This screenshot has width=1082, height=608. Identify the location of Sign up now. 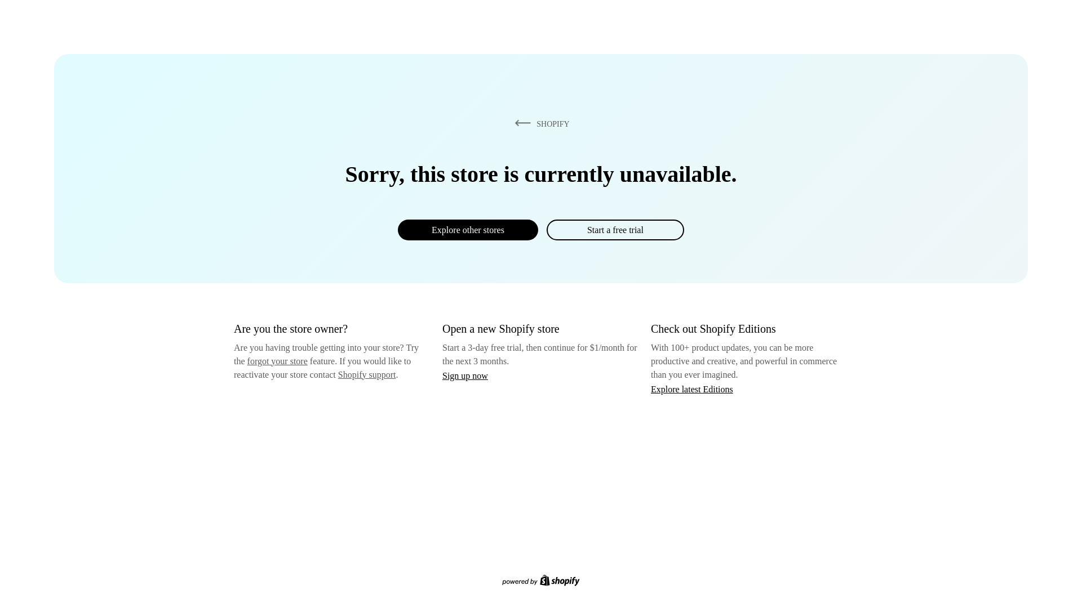
(465, 375).